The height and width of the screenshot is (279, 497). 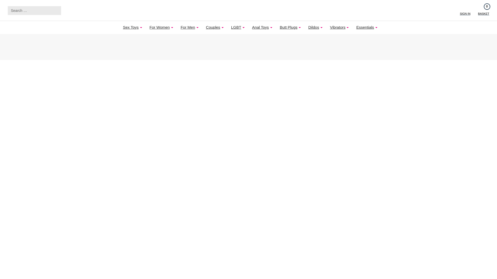 What do you see at coordinates (465, 10) in the screenshot?
I see `SIGN IN` at bounding box center [465, 10].